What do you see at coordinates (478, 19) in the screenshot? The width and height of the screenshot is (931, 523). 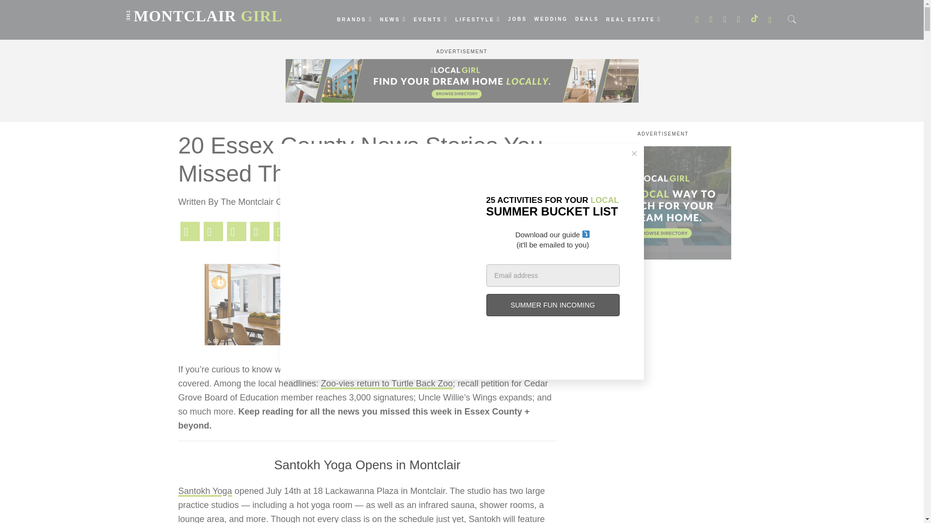 I see `LIFESTYLE` at bounding box center [478, 19].